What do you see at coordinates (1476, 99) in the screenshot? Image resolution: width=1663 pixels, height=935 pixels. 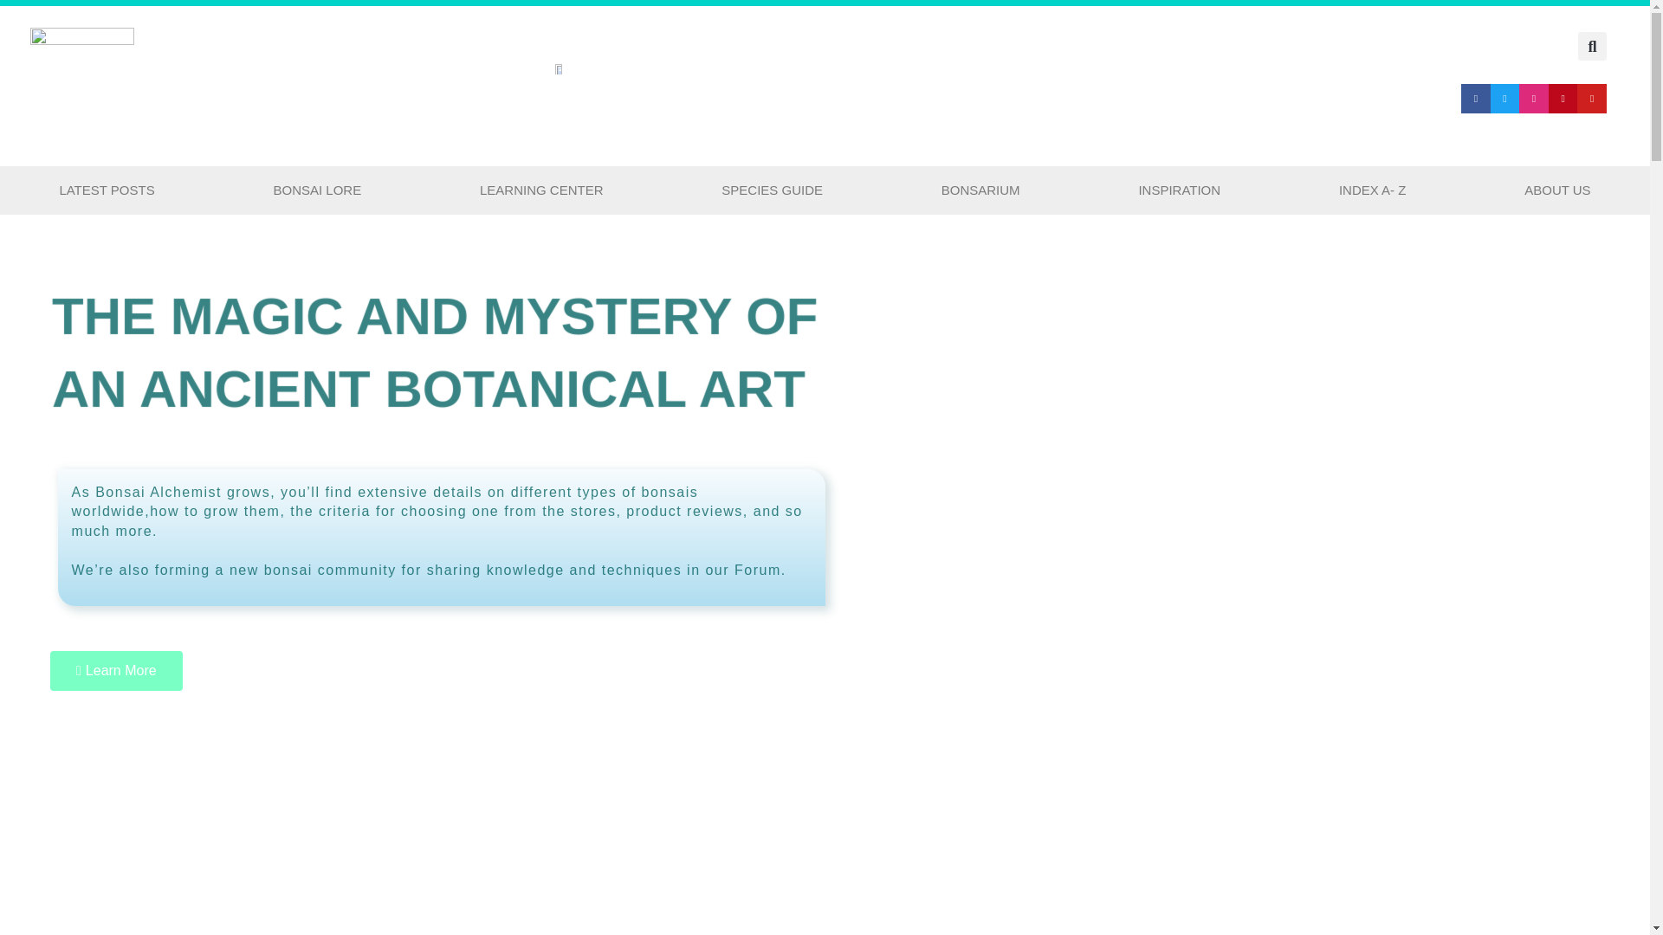 I see `Facebook-f` at bounding box center [1476, 99].